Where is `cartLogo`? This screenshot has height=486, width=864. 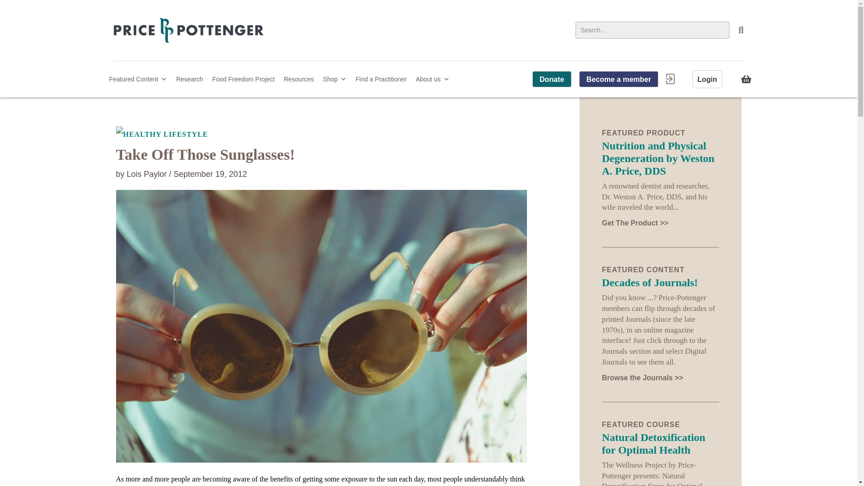
cartLogo is located at coordinates (746, 79).